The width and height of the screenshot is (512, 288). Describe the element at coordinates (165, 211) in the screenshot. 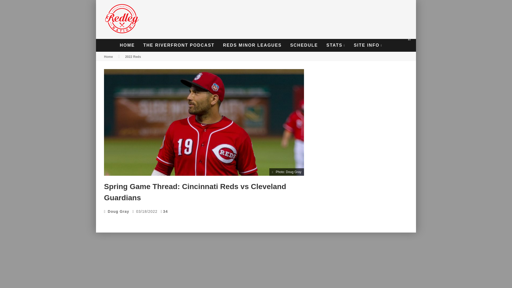

I see `34` at that location.